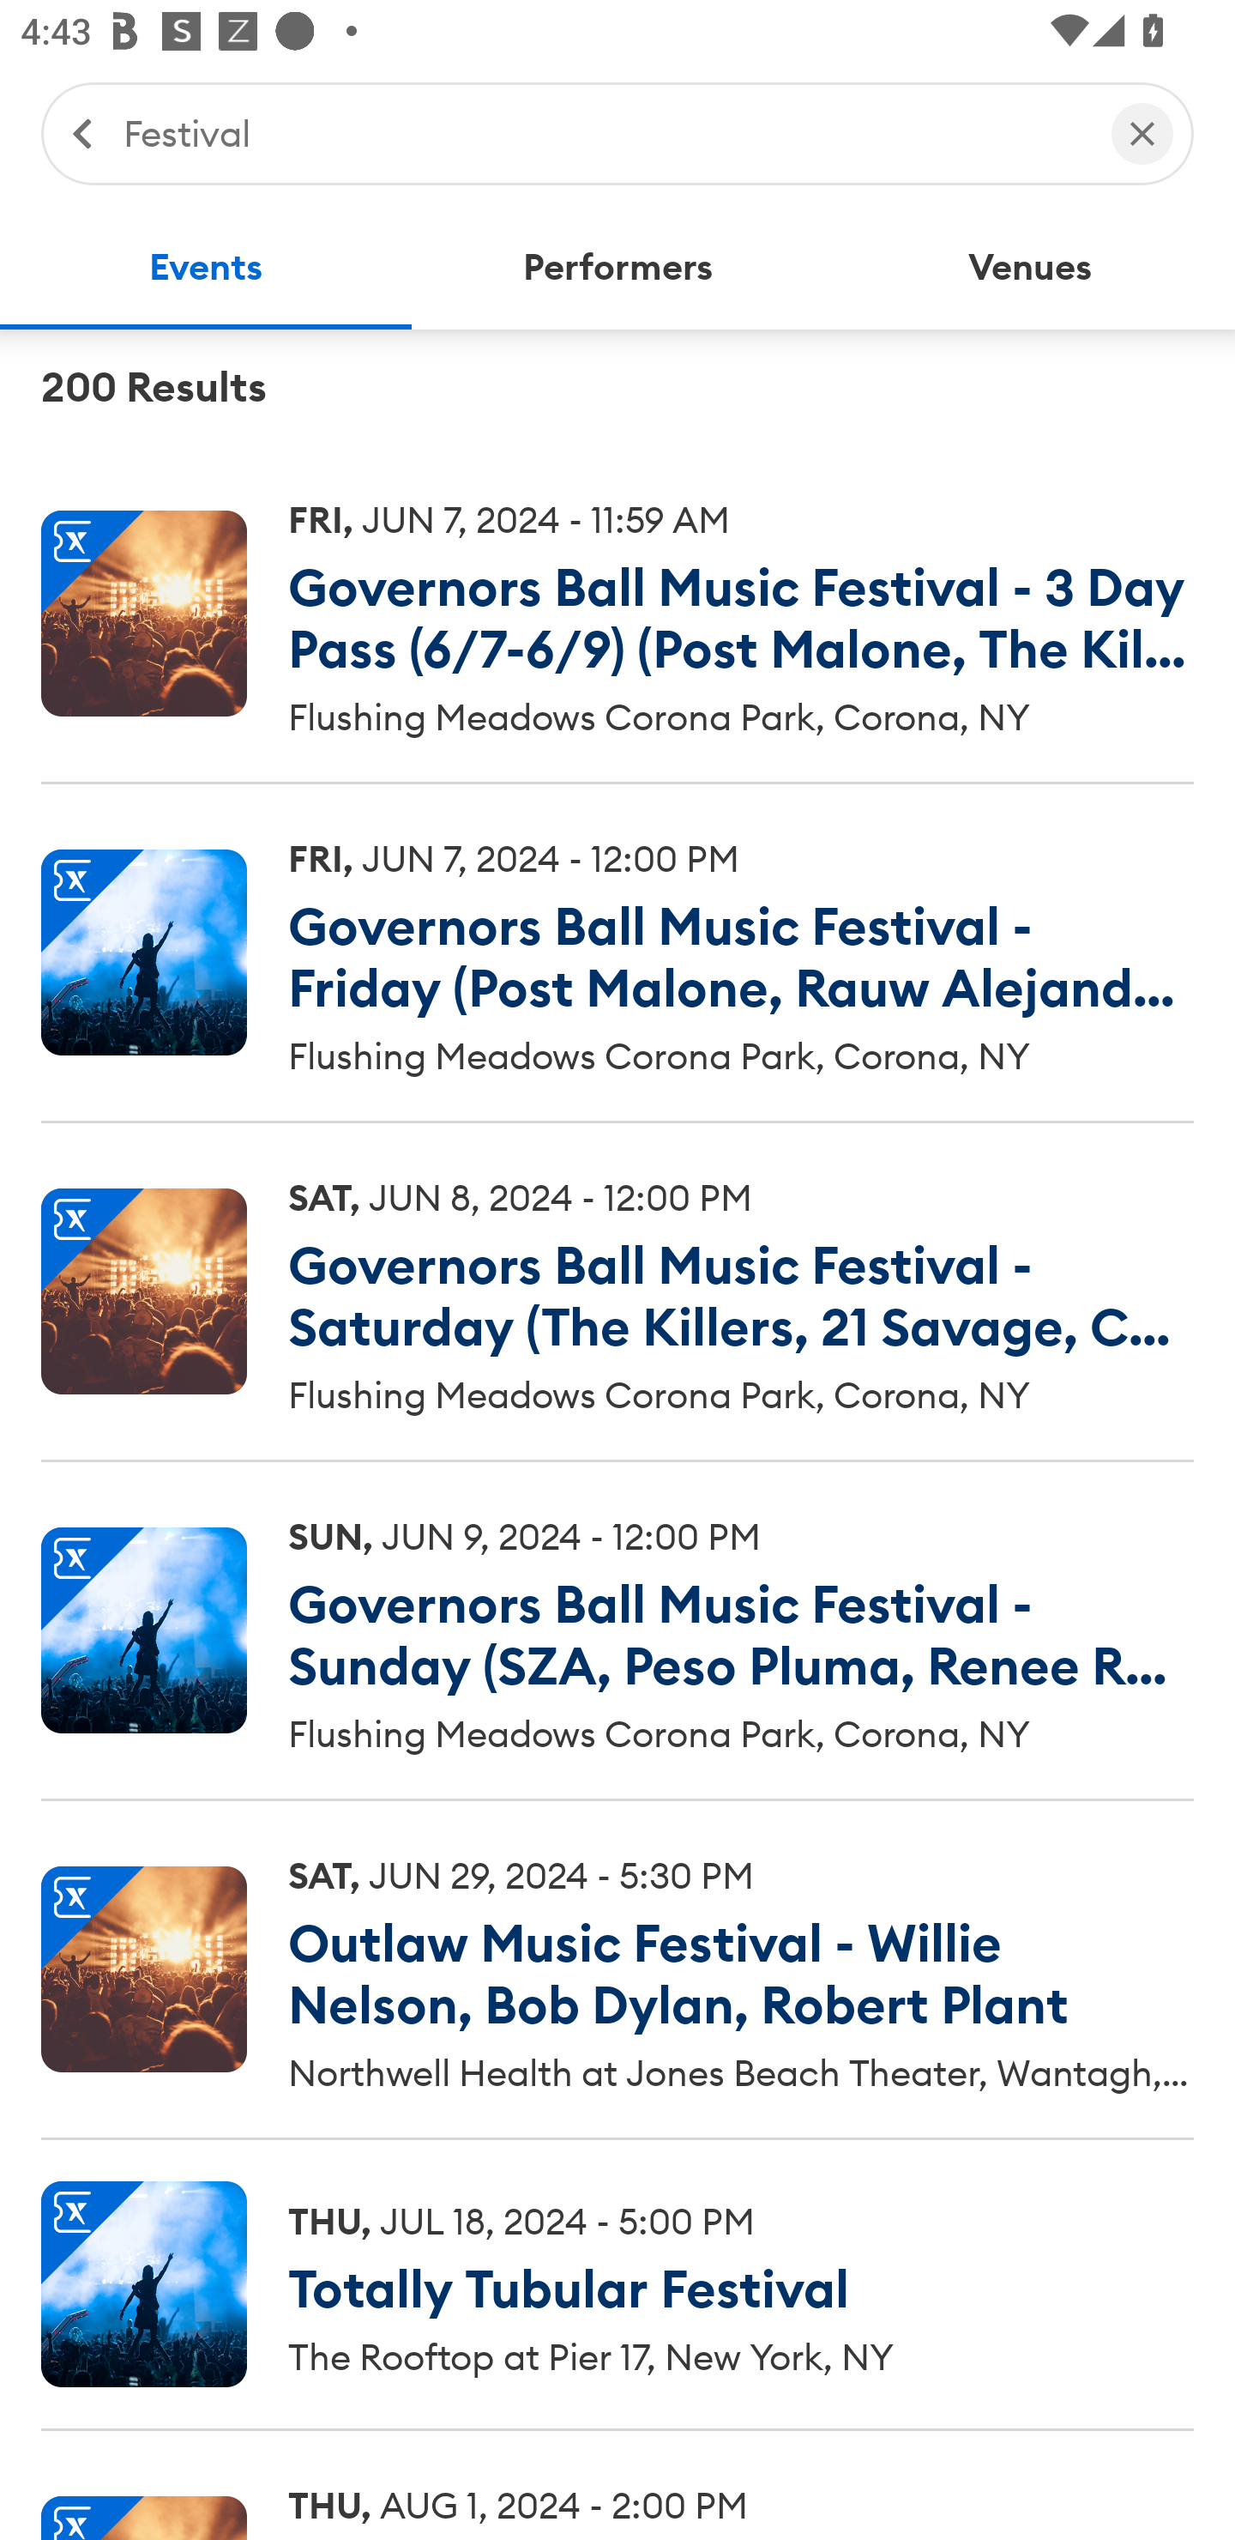 Image resolution: width=1235 pixels, height=2540 pixels. Describe the element at coordinates (602, 132) in the screenshot. I see `Festival` at that location.